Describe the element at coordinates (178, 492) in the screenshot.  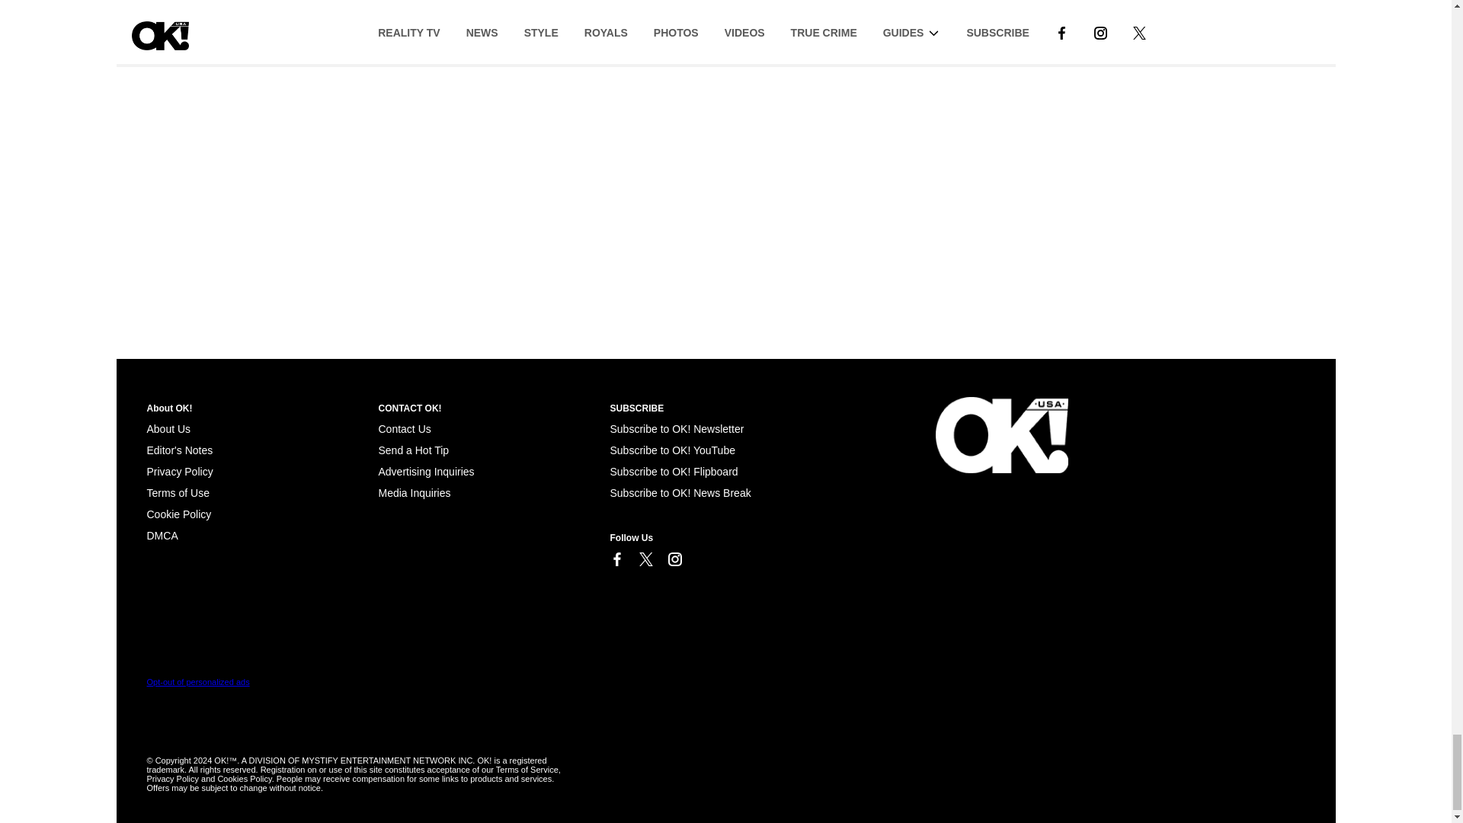
I see `Terms of Use` at that location.